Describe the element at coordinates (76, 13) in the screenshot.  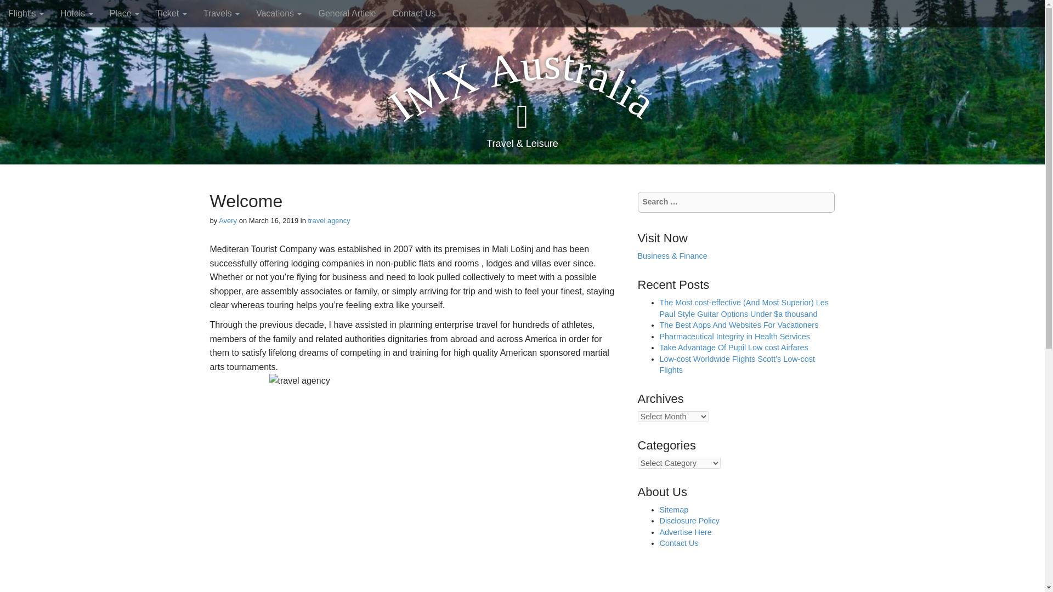
I see `Hotels` at that location.